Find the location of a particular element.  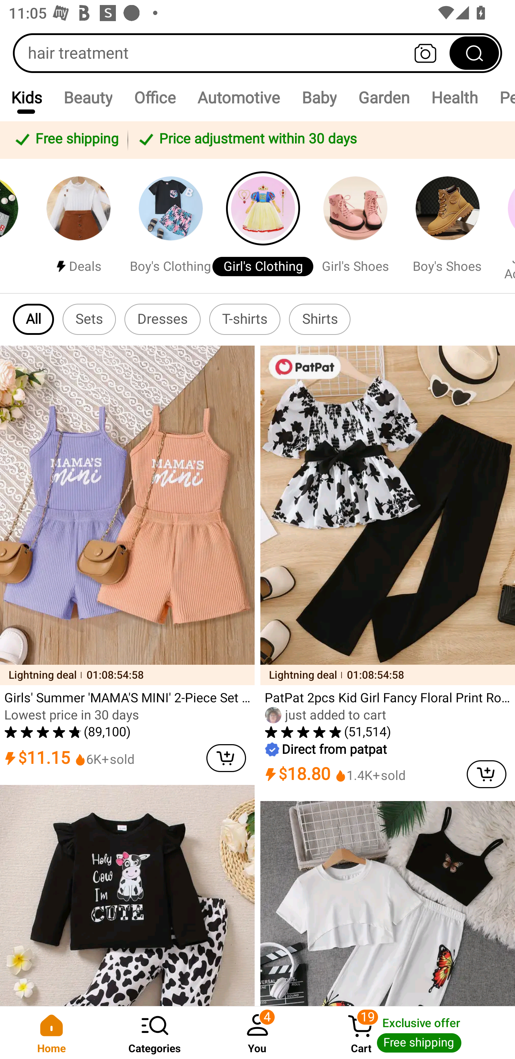

T-shirts is located at coordinates (245, 319).